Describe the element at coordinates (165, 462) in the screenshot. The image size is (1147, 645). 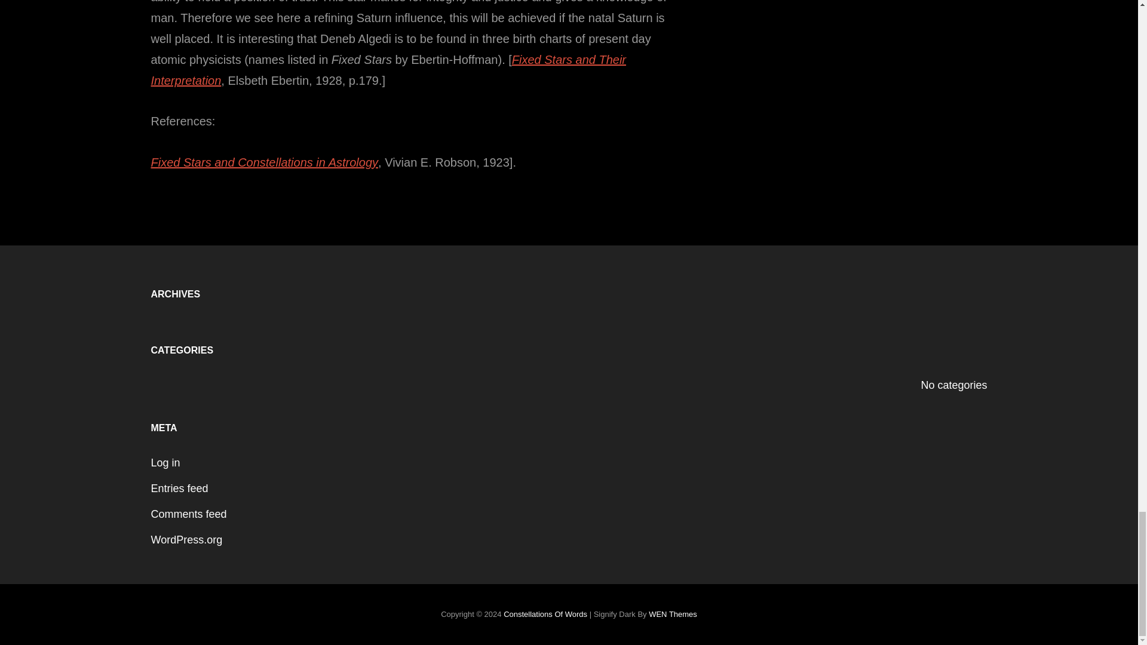
I see `Log in` at that location.